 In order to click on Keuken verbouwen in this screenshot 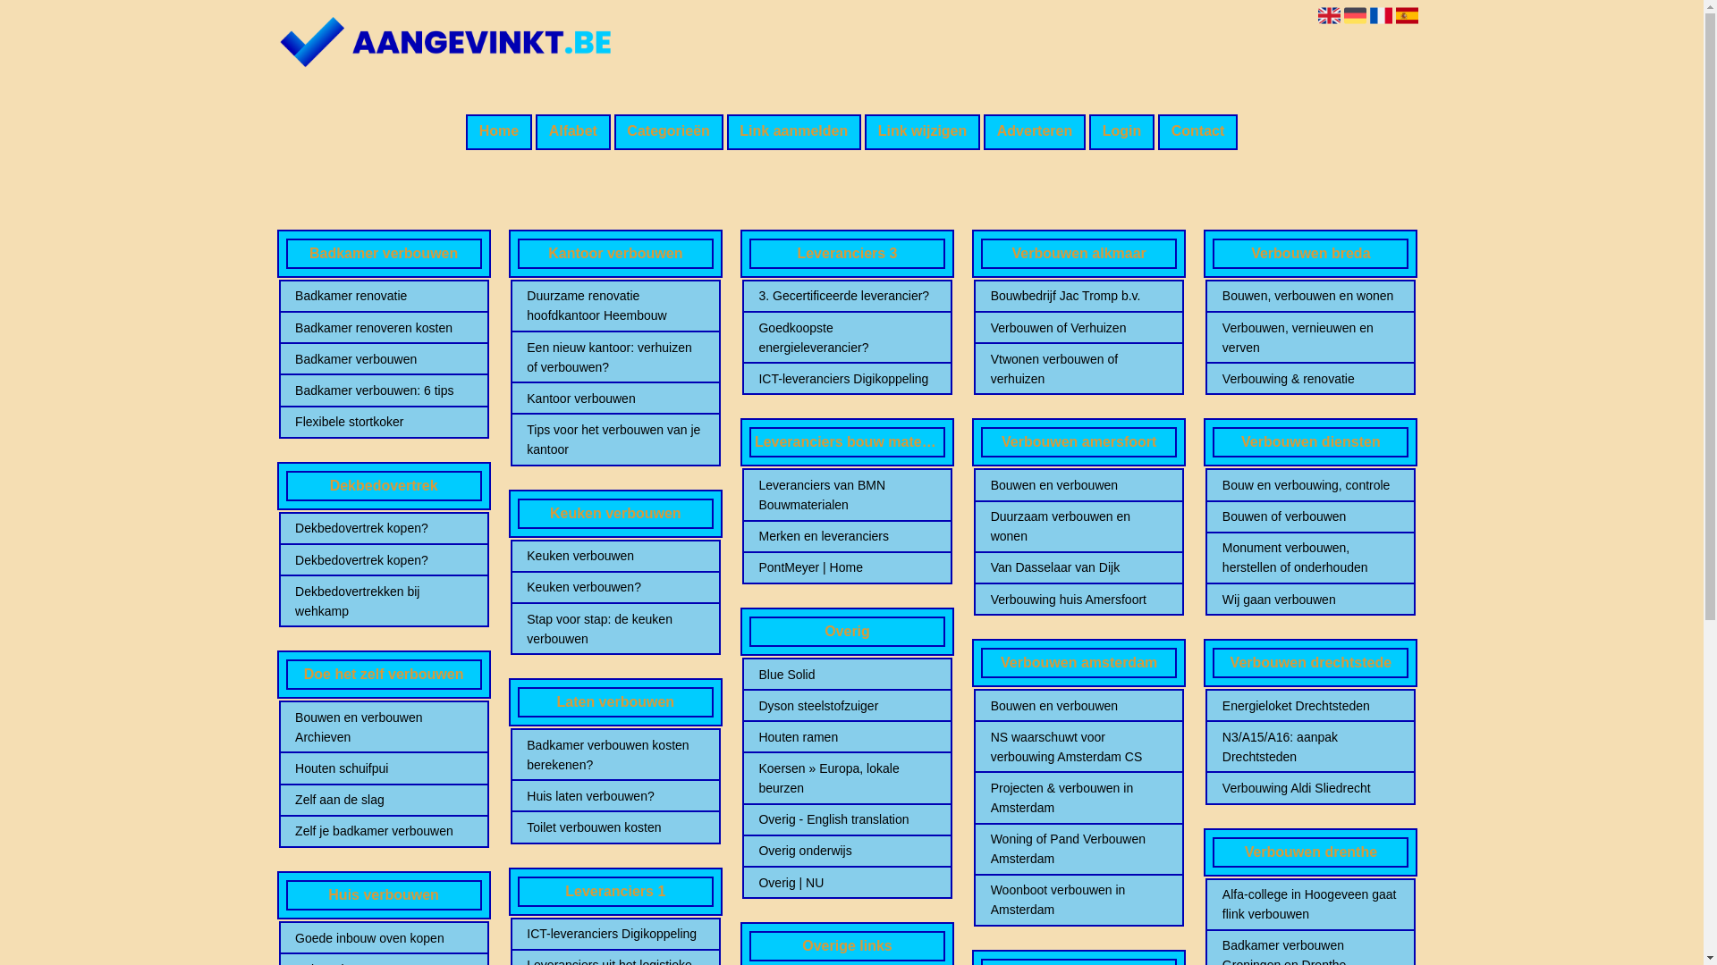, I will do `click(615, 556)`.